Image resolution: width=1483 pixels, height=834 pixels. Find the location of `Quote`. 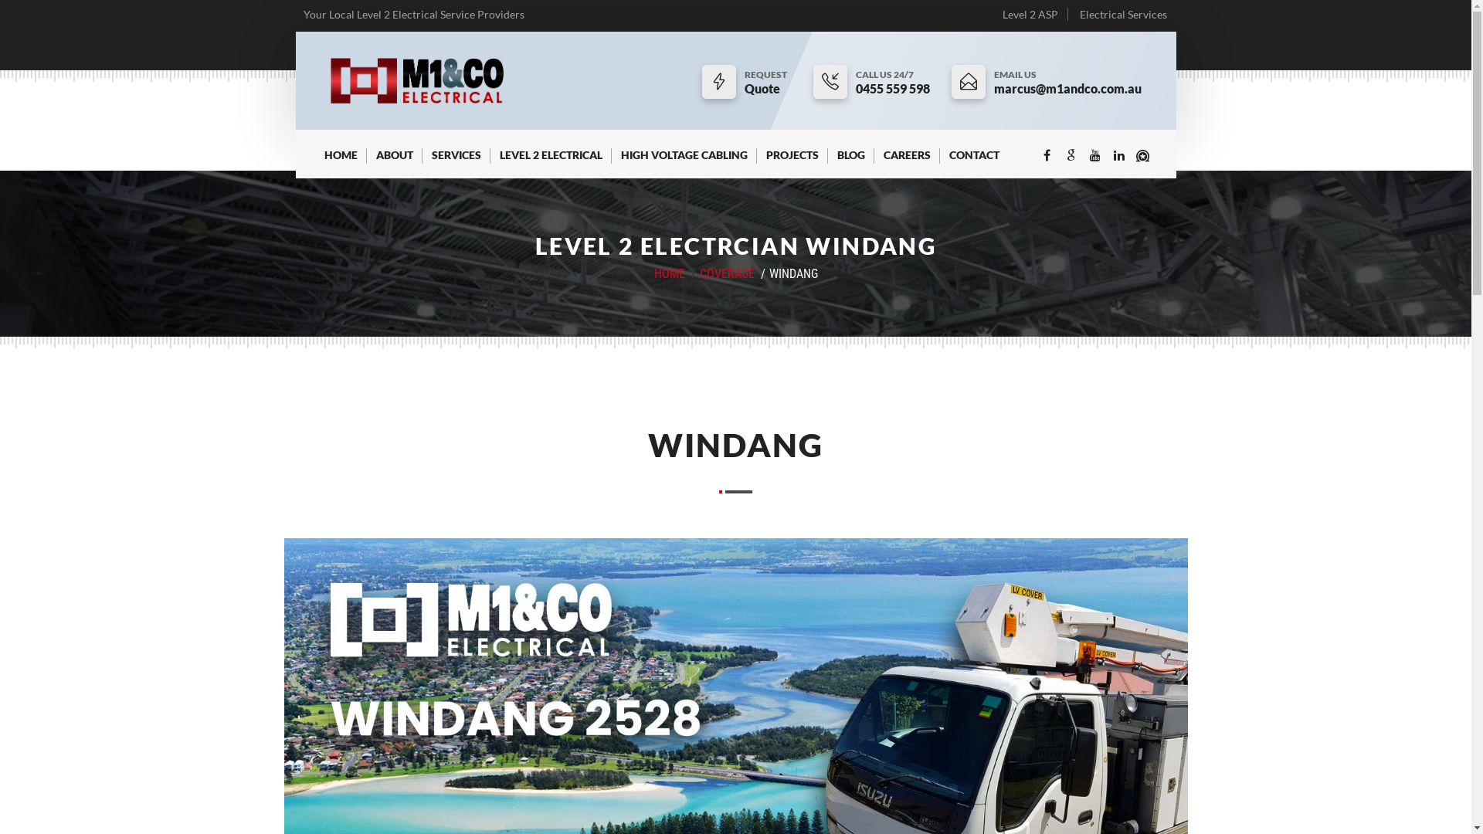

Quote is located at coordinates (768, 89).